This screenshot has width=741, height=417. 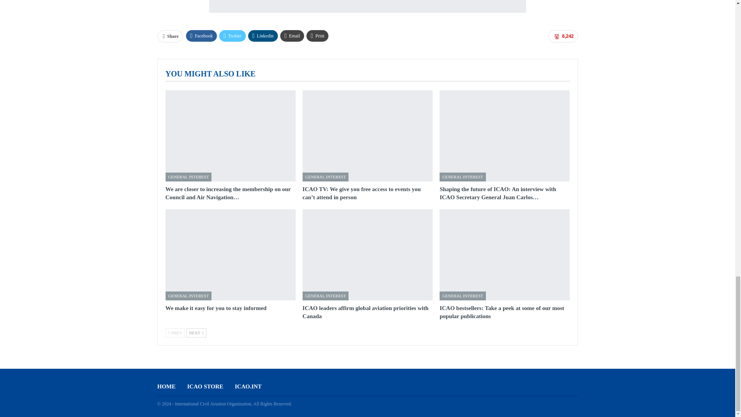 What do you see at coordinates (317, 36) in the screenshot?
I see `Print` at bounding box center [317, 36].